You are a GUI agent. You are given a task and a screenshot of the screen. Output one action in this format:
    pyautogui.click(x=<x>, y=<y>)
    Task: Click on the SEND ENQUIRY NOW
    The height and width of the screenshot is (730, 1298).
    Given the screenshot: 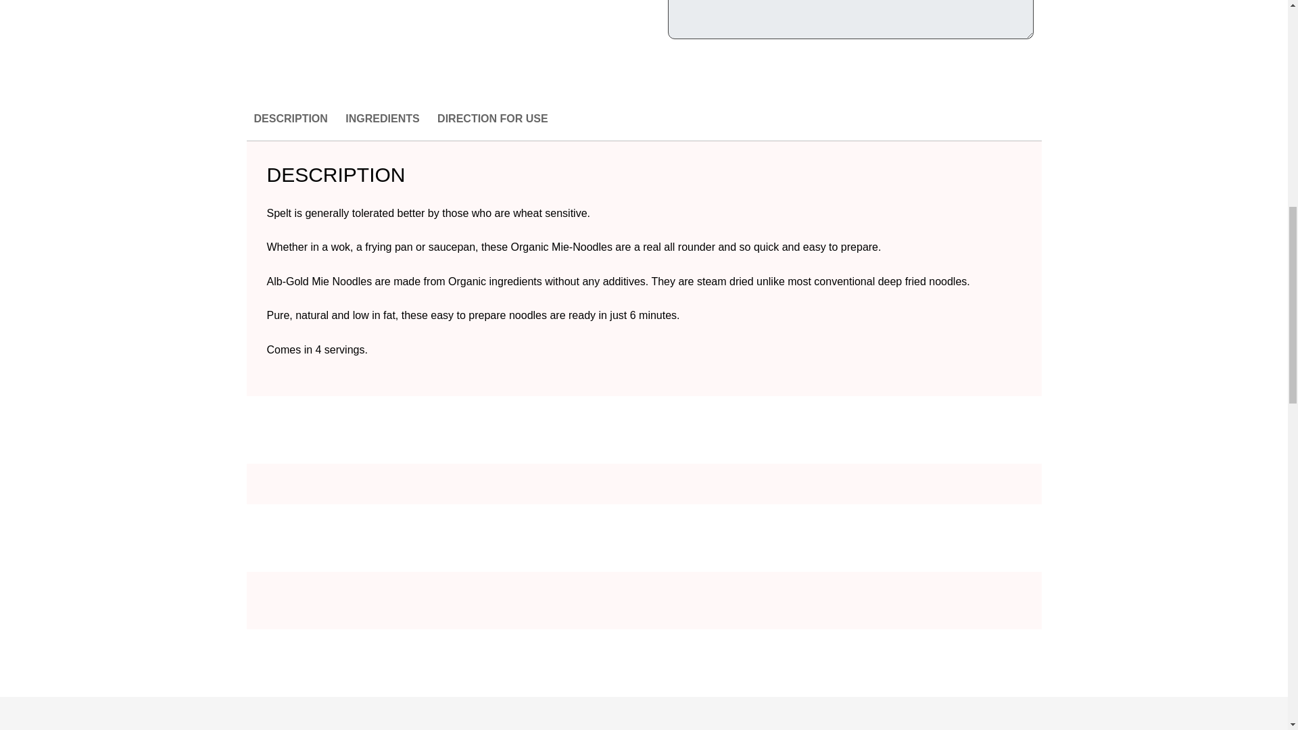 What is the action you would take?
    pyautogui.click(x=850, y=72)
    